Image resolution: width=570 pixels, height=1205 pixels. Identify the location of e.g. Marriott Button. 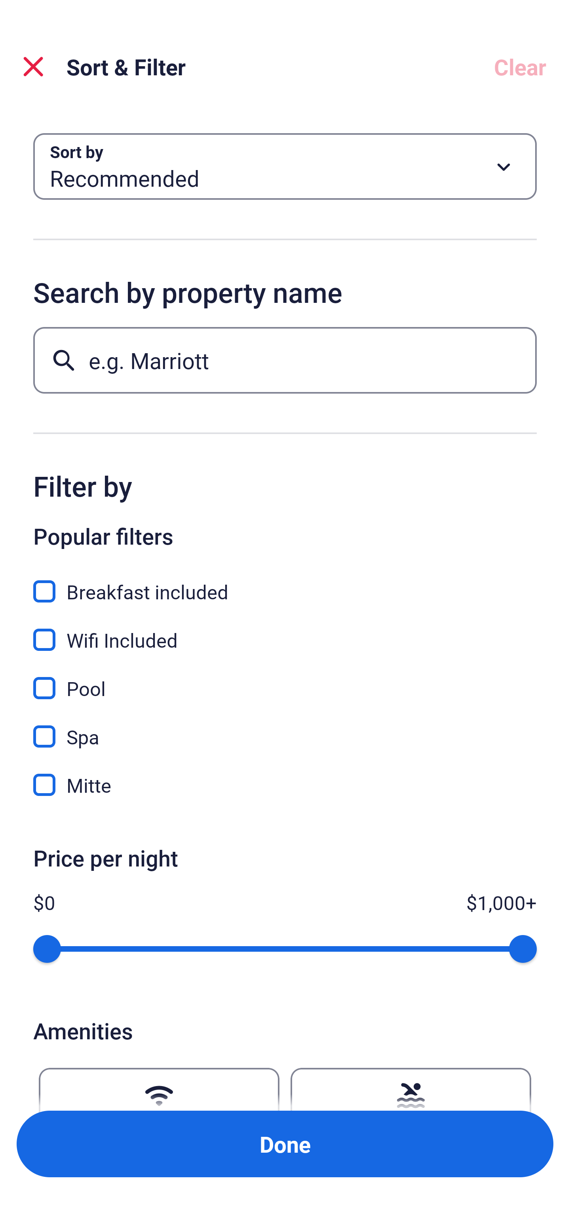
(285, 360).